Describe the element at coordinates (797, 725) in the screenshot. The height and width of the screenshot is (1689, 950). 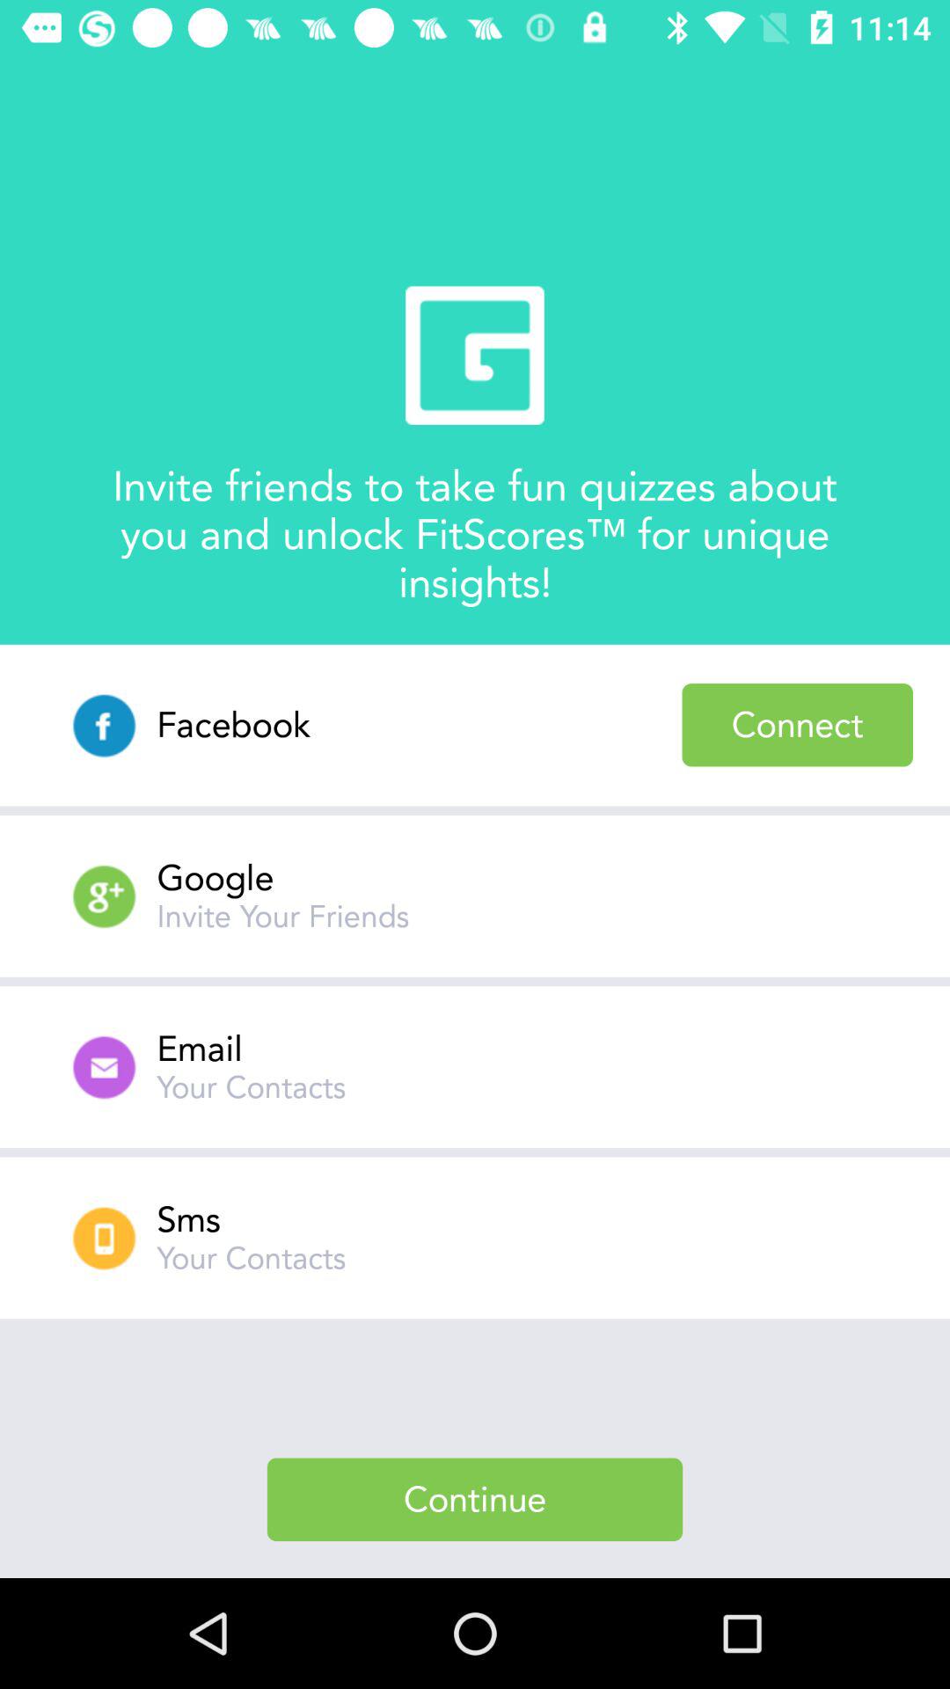
I see `choose item to the right of facebook` at that location.